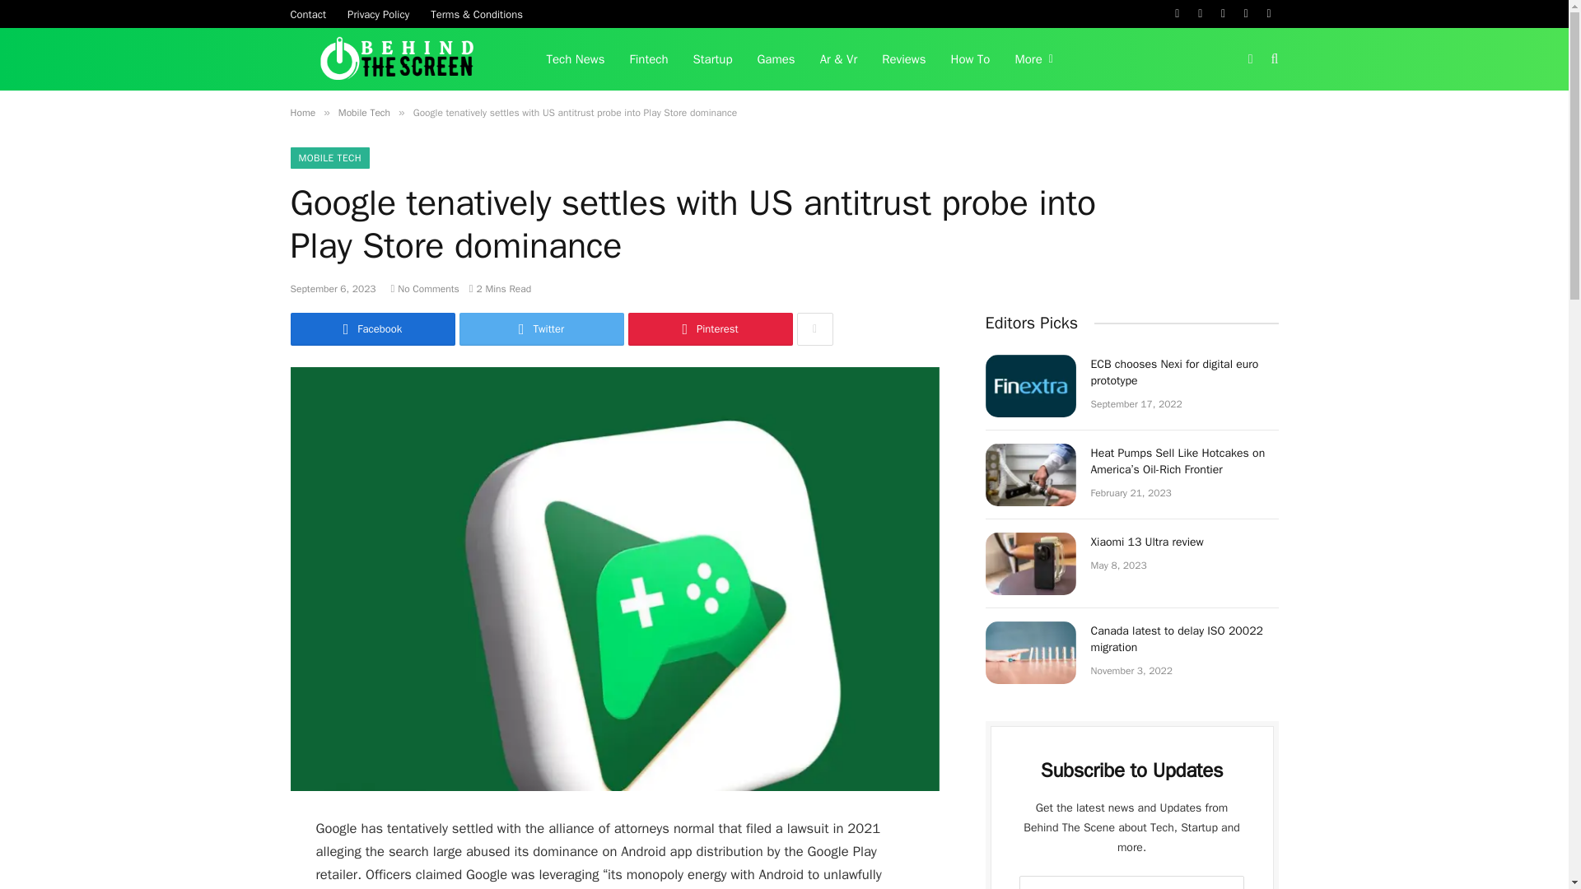 This screenshot has height=889, width=1581. What do you see at coordinates (1245, 13) in the screenshot?
I see `Pinterest` at bounding box center [1245, 13].